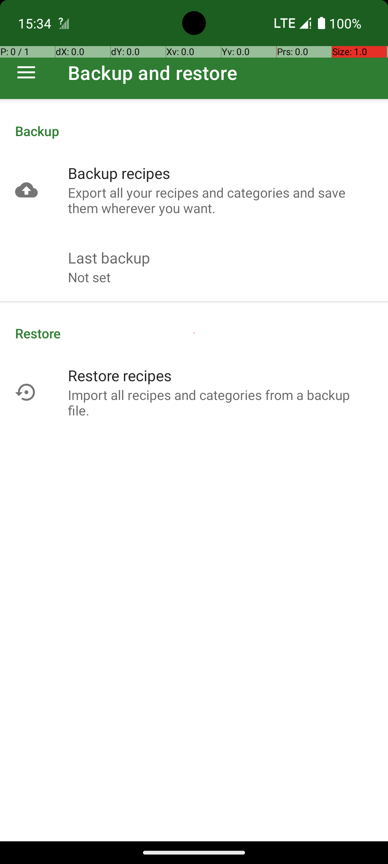 The height and width of the screenshot is (864, 388). Describe the element at coordinates (109, 258) in the screenshot. I see `Last backup` at that location.